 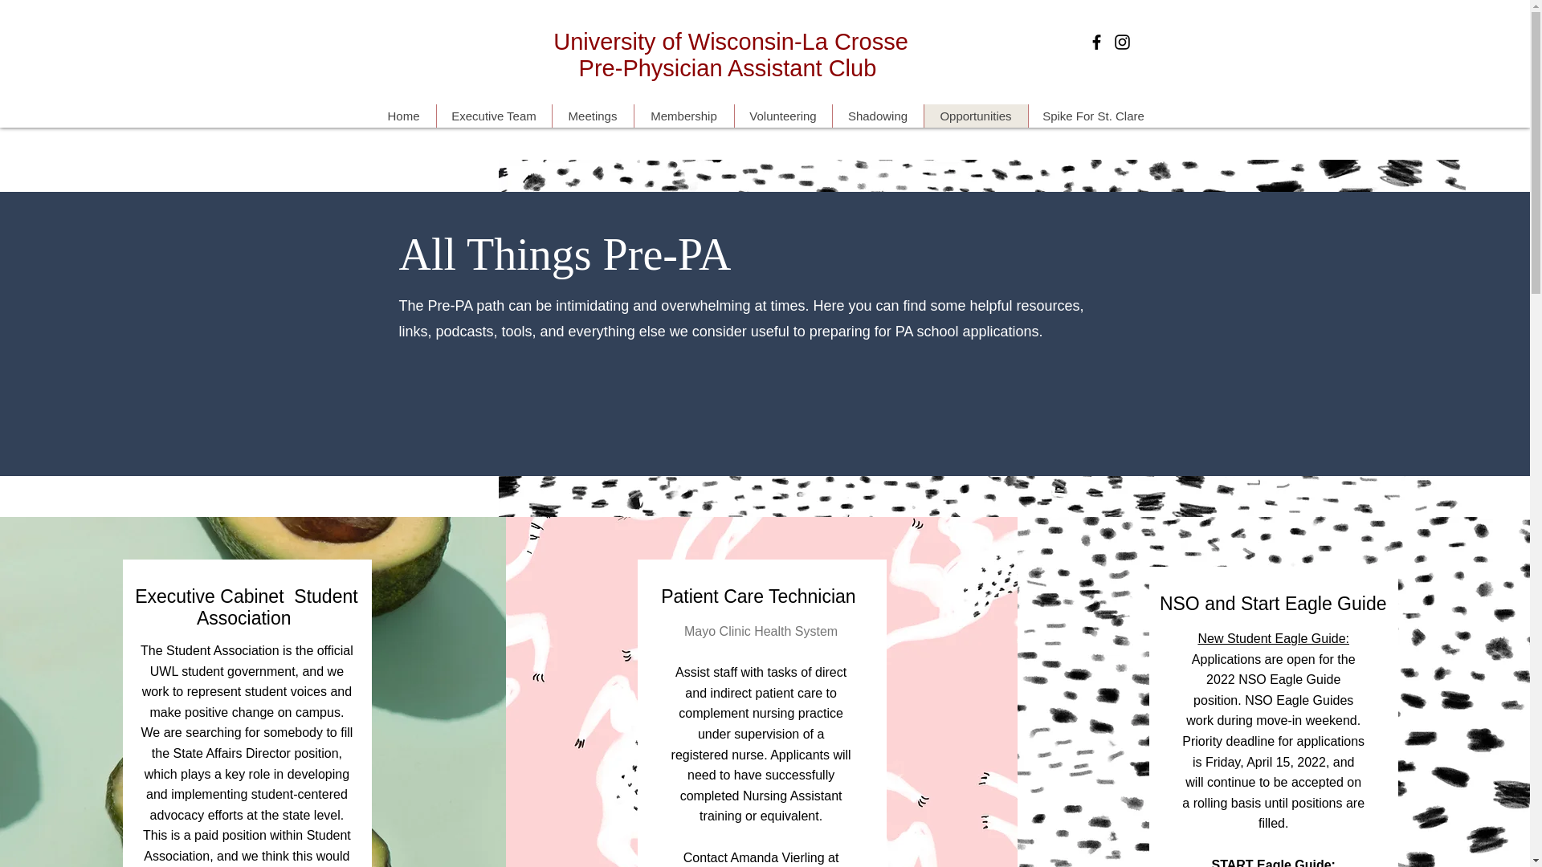 What do you see at coordinates (782, 116) in the screenshot?
I see `Volunteering` at bounding box center [782, 116].